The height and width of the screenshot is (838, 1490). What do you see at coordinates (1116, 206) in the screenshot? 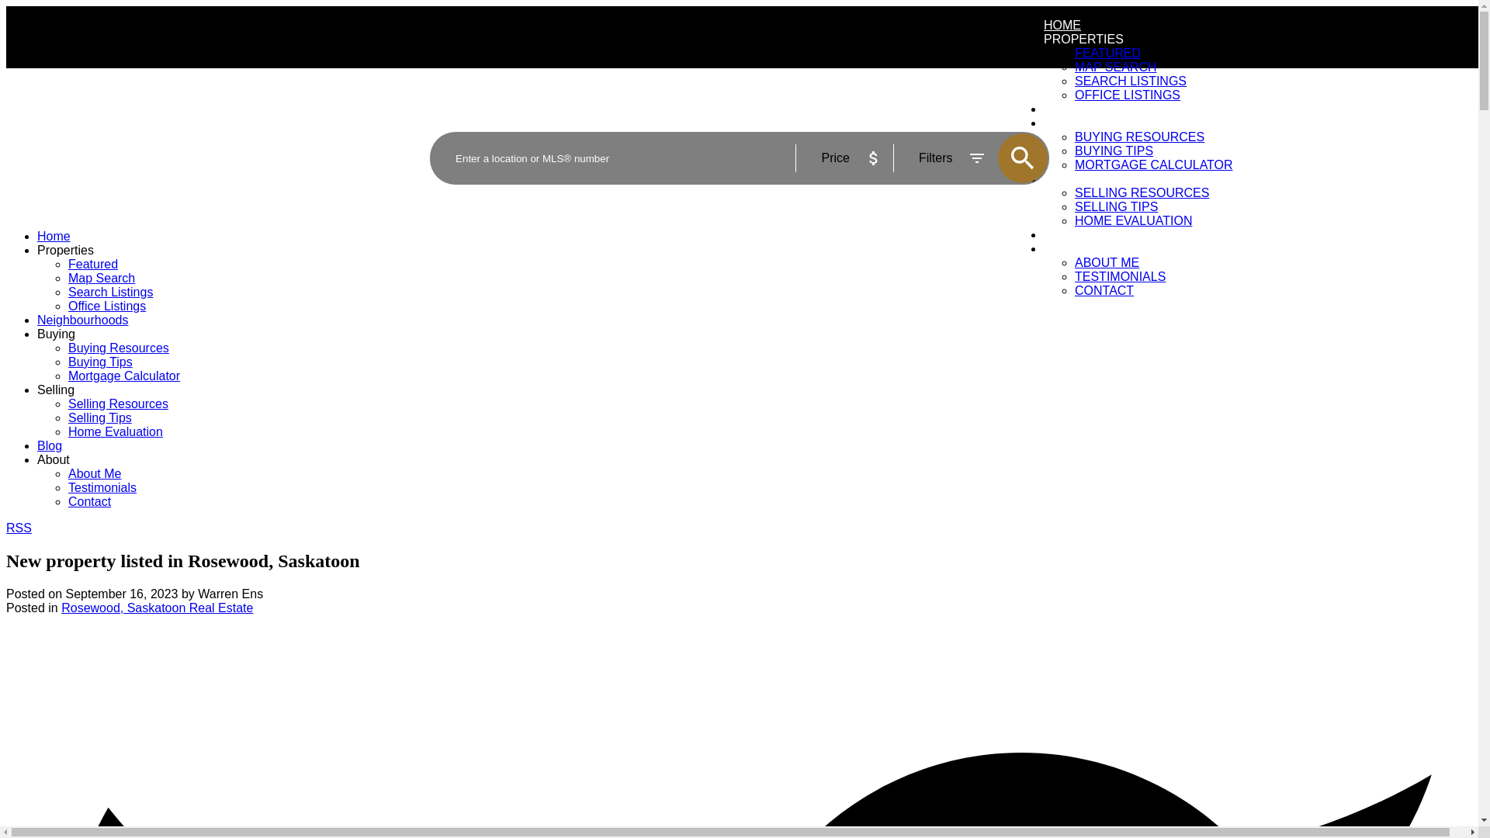
I see `SELLING TIPS` at bounding box center [1116, 206].